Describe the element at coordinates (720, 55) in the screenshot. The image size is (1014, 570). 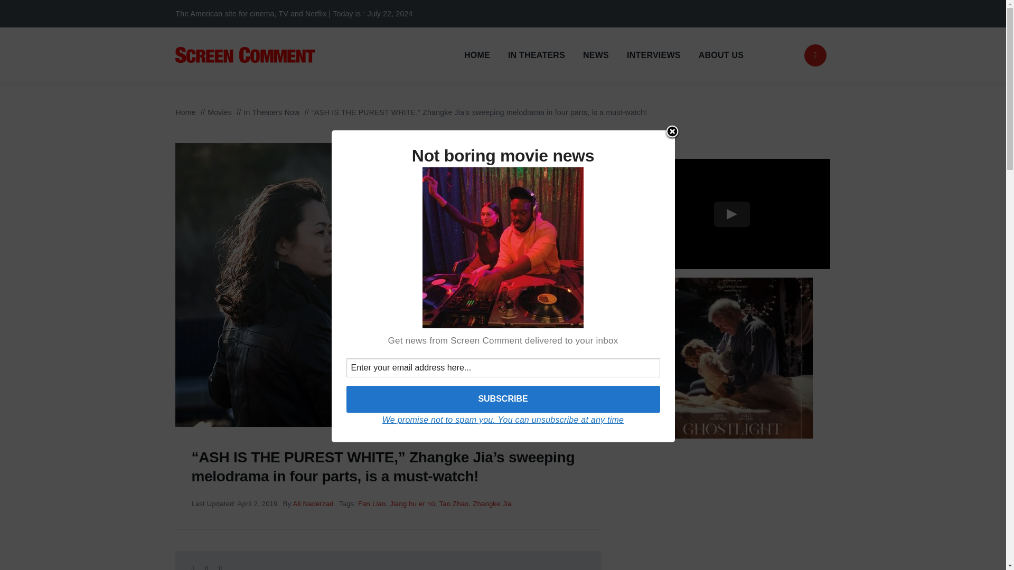
I see `ABOUT US` at that location.